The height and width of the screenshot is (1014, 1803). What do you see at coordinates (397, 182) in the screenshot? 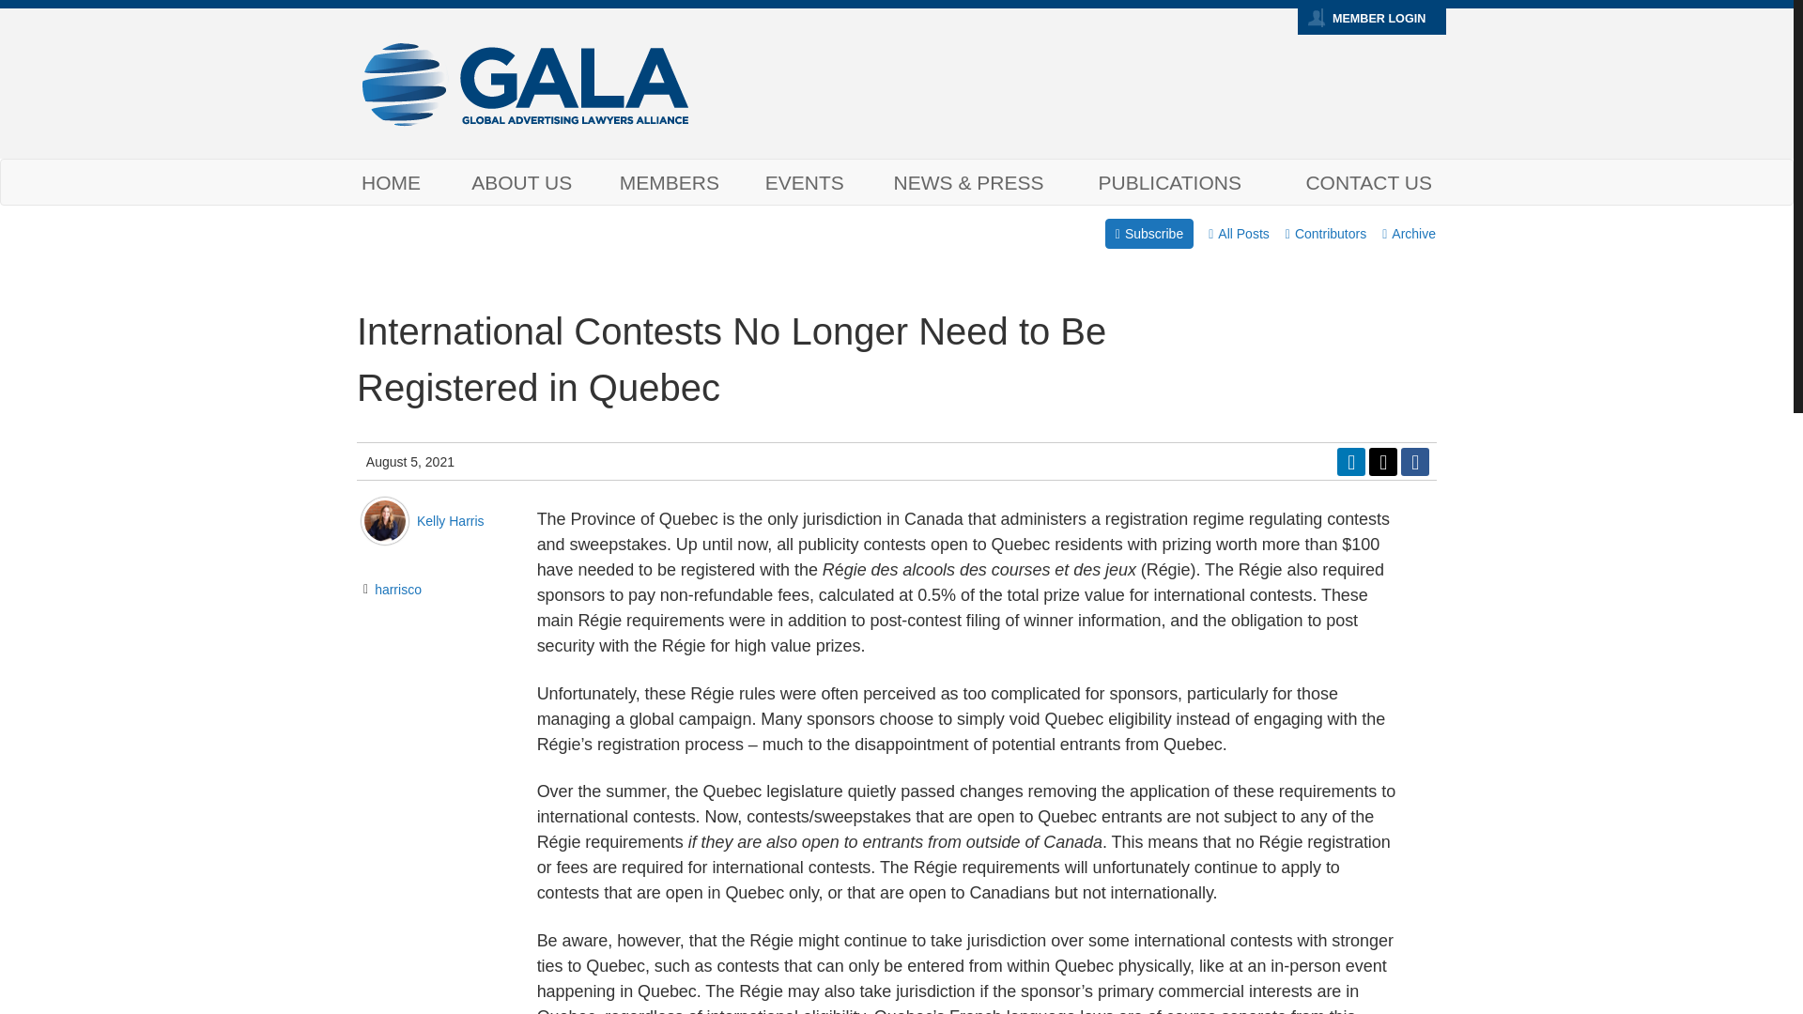
I see `HOME` at bounding box center [397, 182].